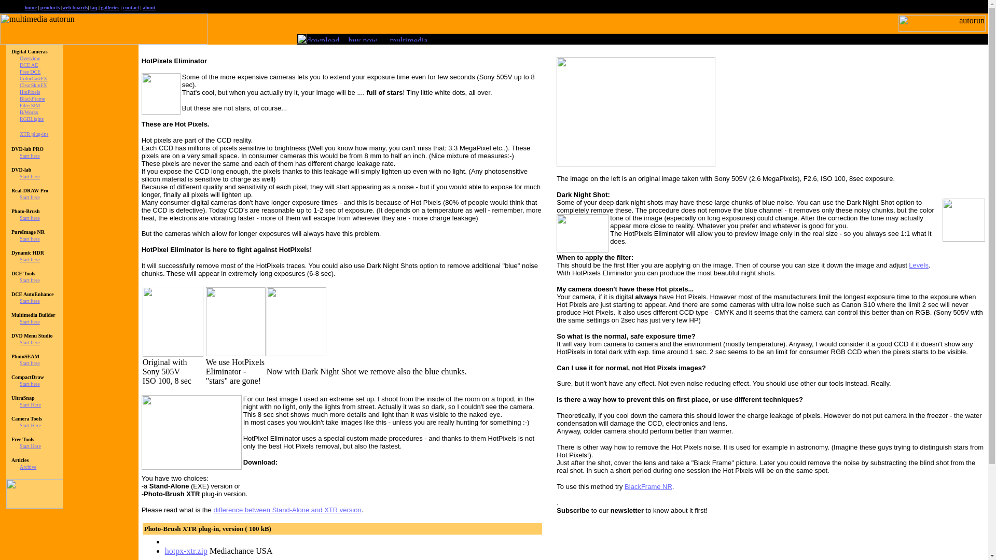  Describe the element at coordinates (32, 119) in the screenshot. I see `RGBLights` at that location.